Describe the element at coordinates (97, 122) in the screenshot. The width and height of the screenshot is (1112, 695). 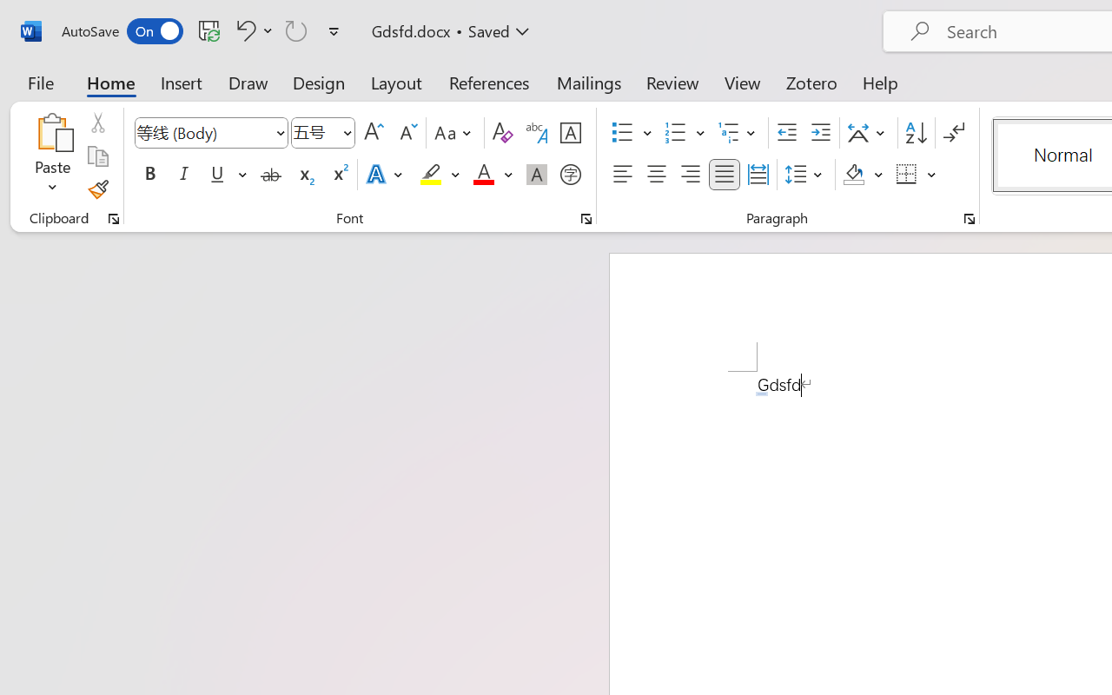
I see `Cut` at that location.